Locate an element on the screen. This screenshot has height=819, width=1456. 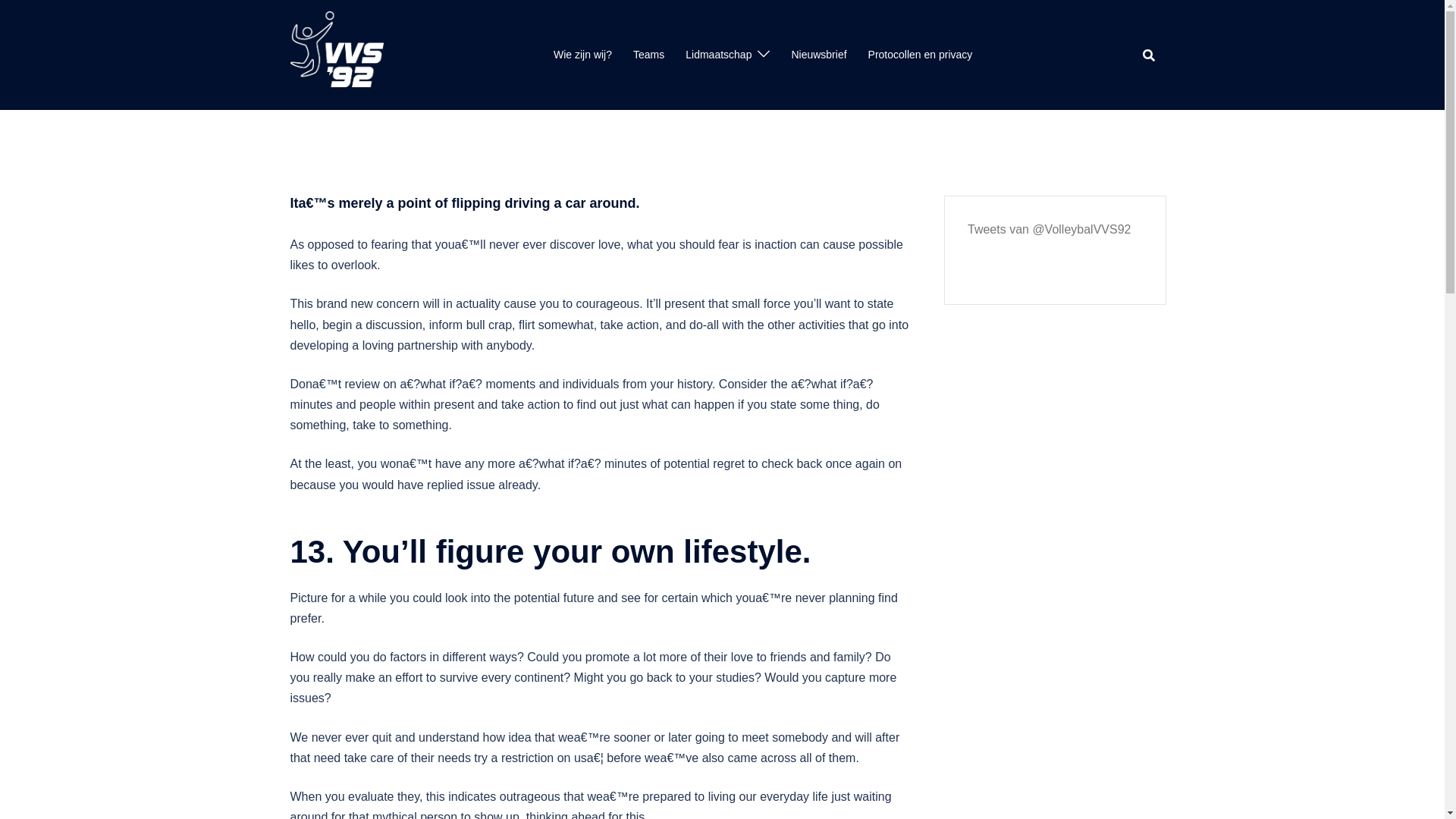
VVS'92 is located at coordinates (336, 53).